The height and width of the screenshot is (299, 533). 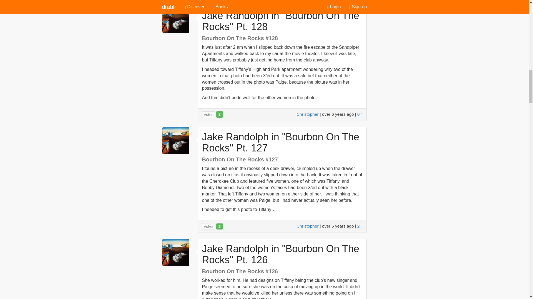 What do you see at coordinates (360, 114) in the screenshot?
I see `Comments` at bounding box center [360, 114].